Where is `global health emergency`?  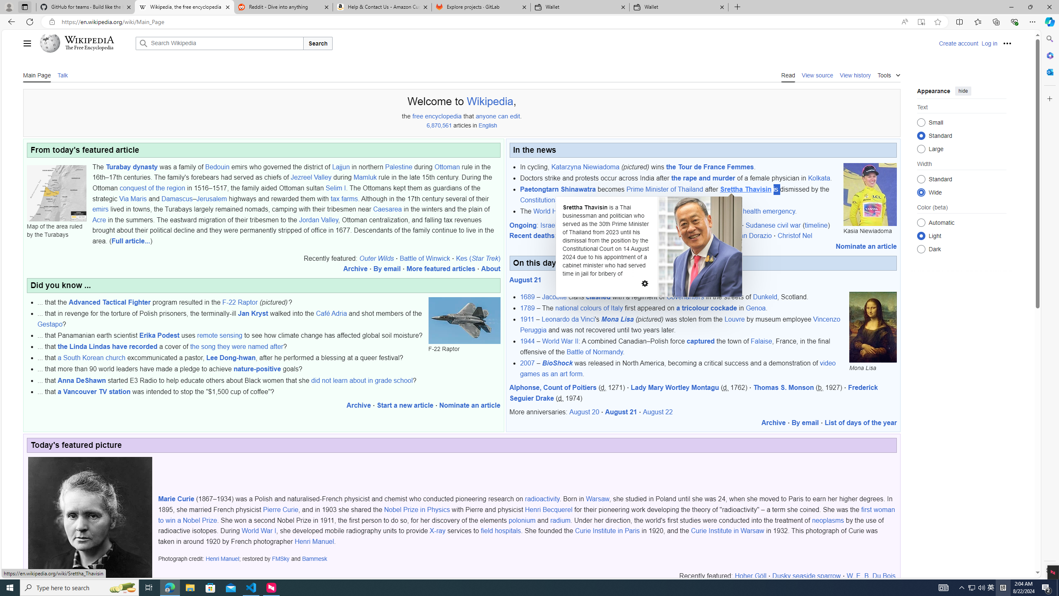
global health emergency is located at coordinates (759, 211).